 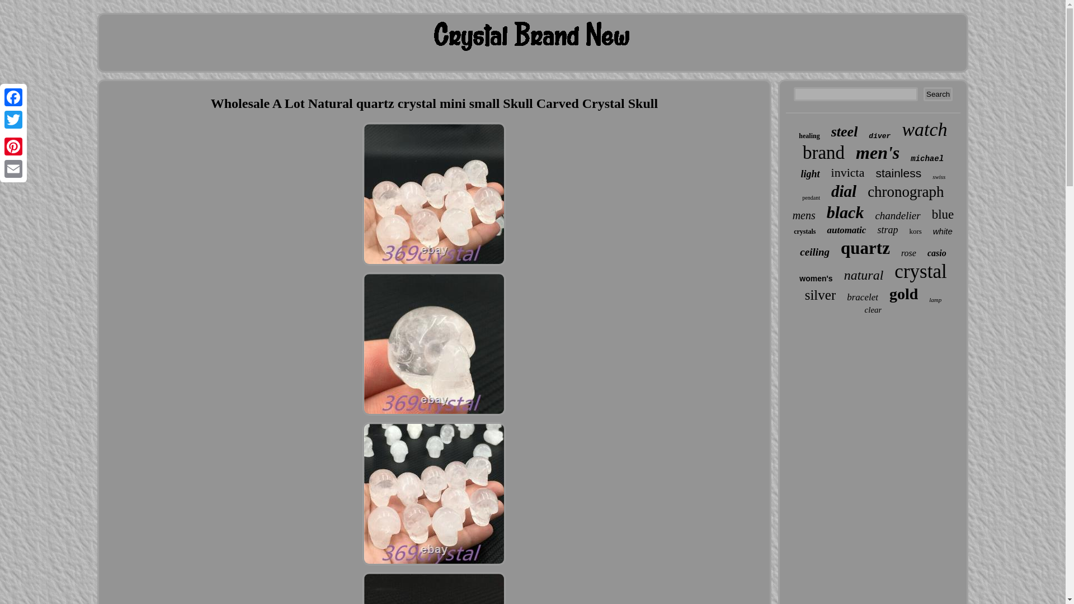 I want to click on light, so click(x=811, y=174).